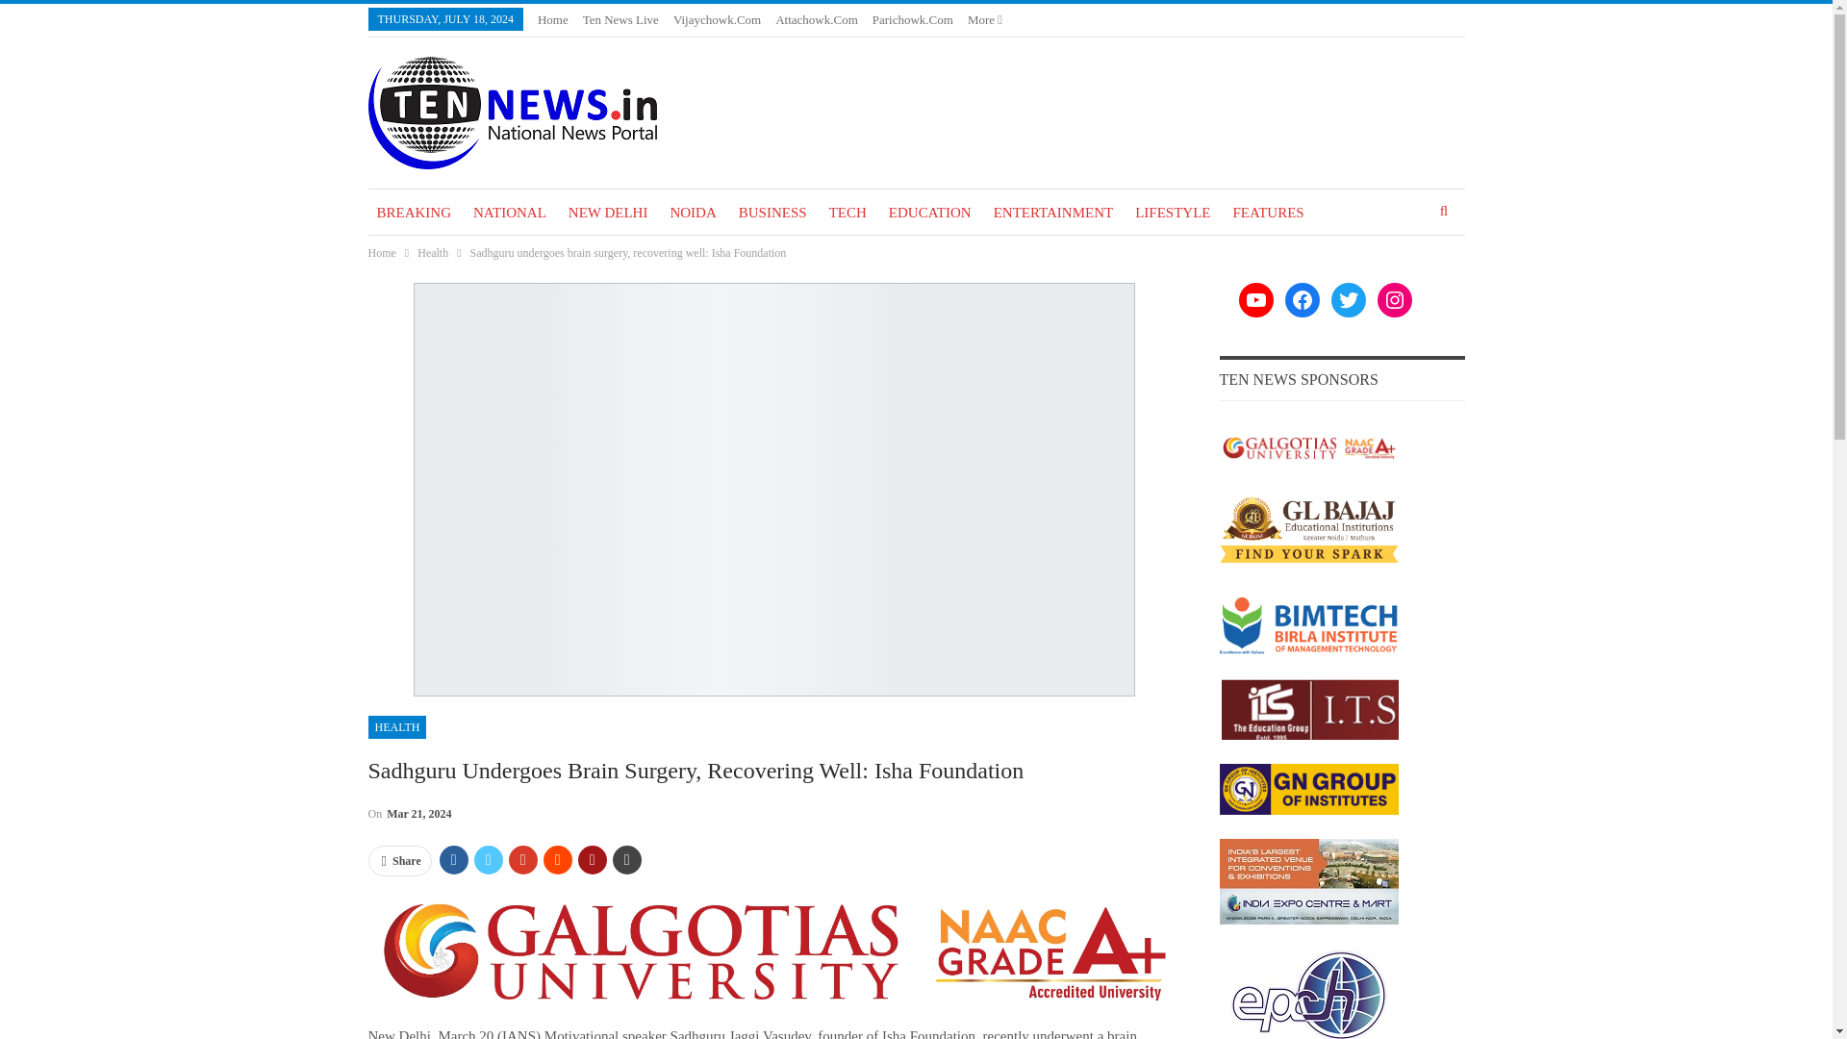 The width and height of the screenshot is (1847, 1039). Describe the element at coordinates (608, 212) in the screenshot. I see `NEW DELHI` at that location.